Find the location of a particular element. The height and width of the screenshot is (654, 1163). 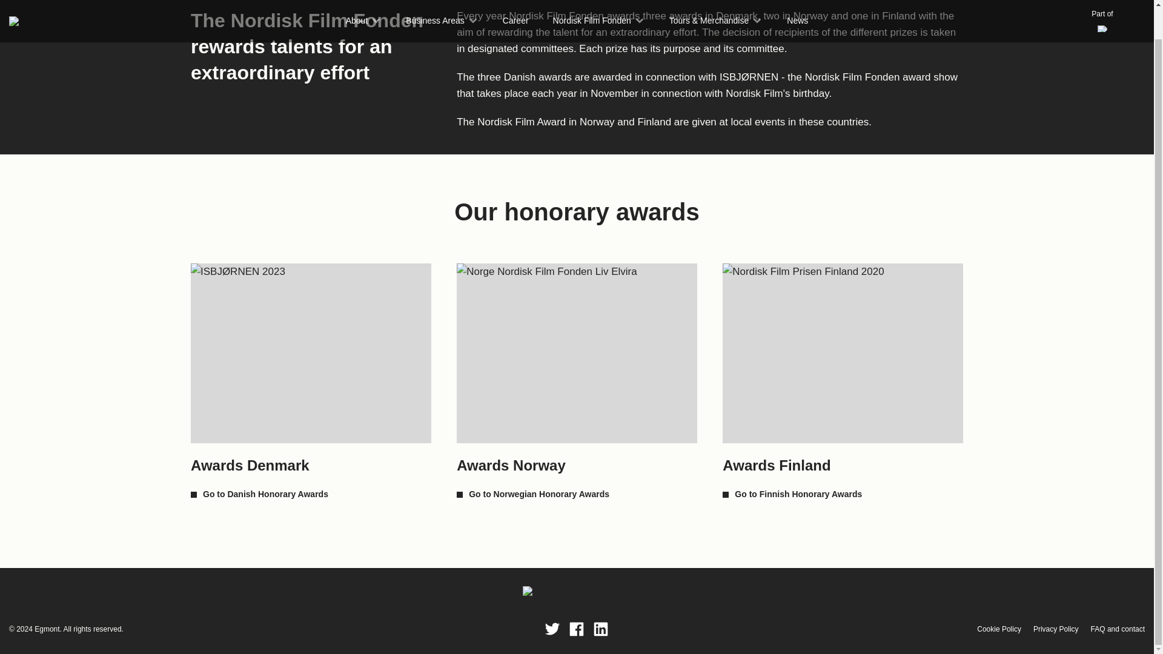

Go to Norwegian Honorary Awards is located at coordinates (533, 494).